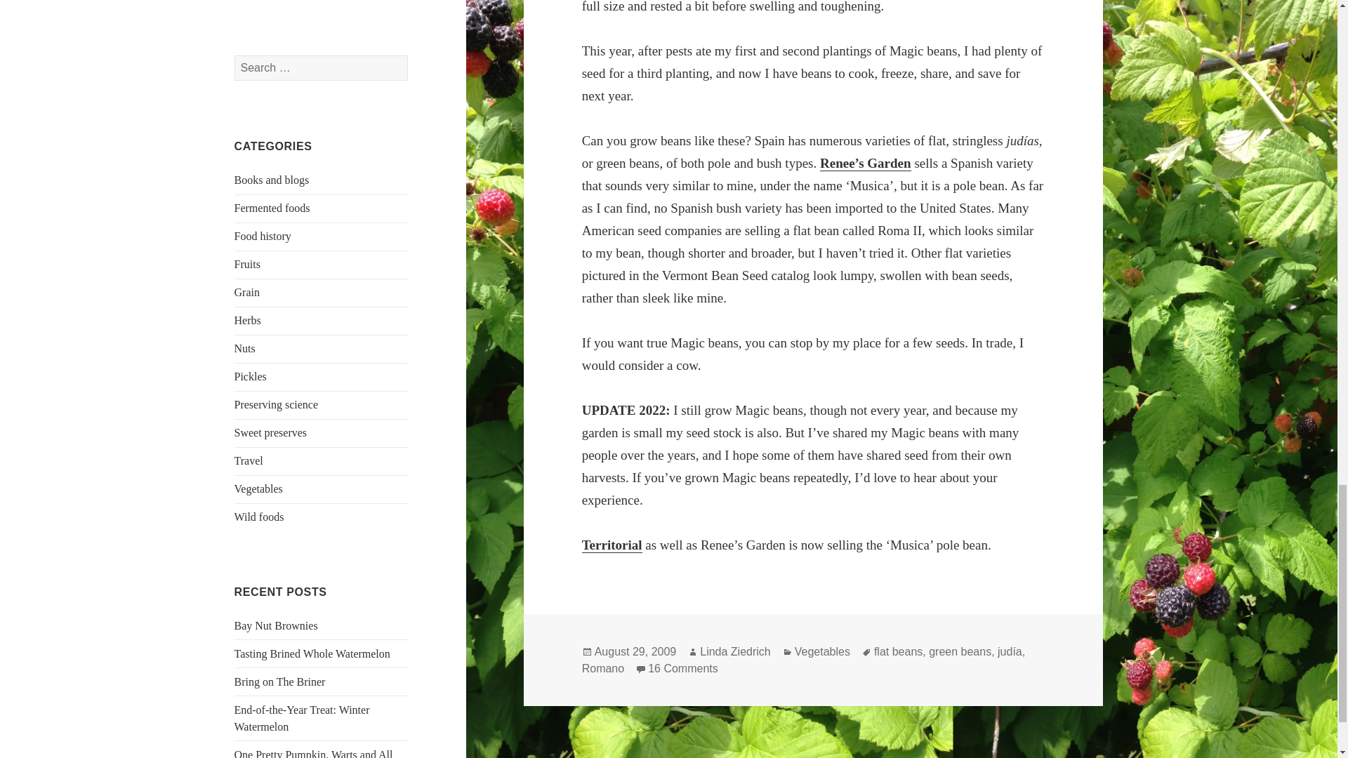 The width and height of the screenshot is (1348, 758). What do you see at coordinates (260, 517) in the screenshot?
I see `Wild foods` at bounding box center [260, 517].